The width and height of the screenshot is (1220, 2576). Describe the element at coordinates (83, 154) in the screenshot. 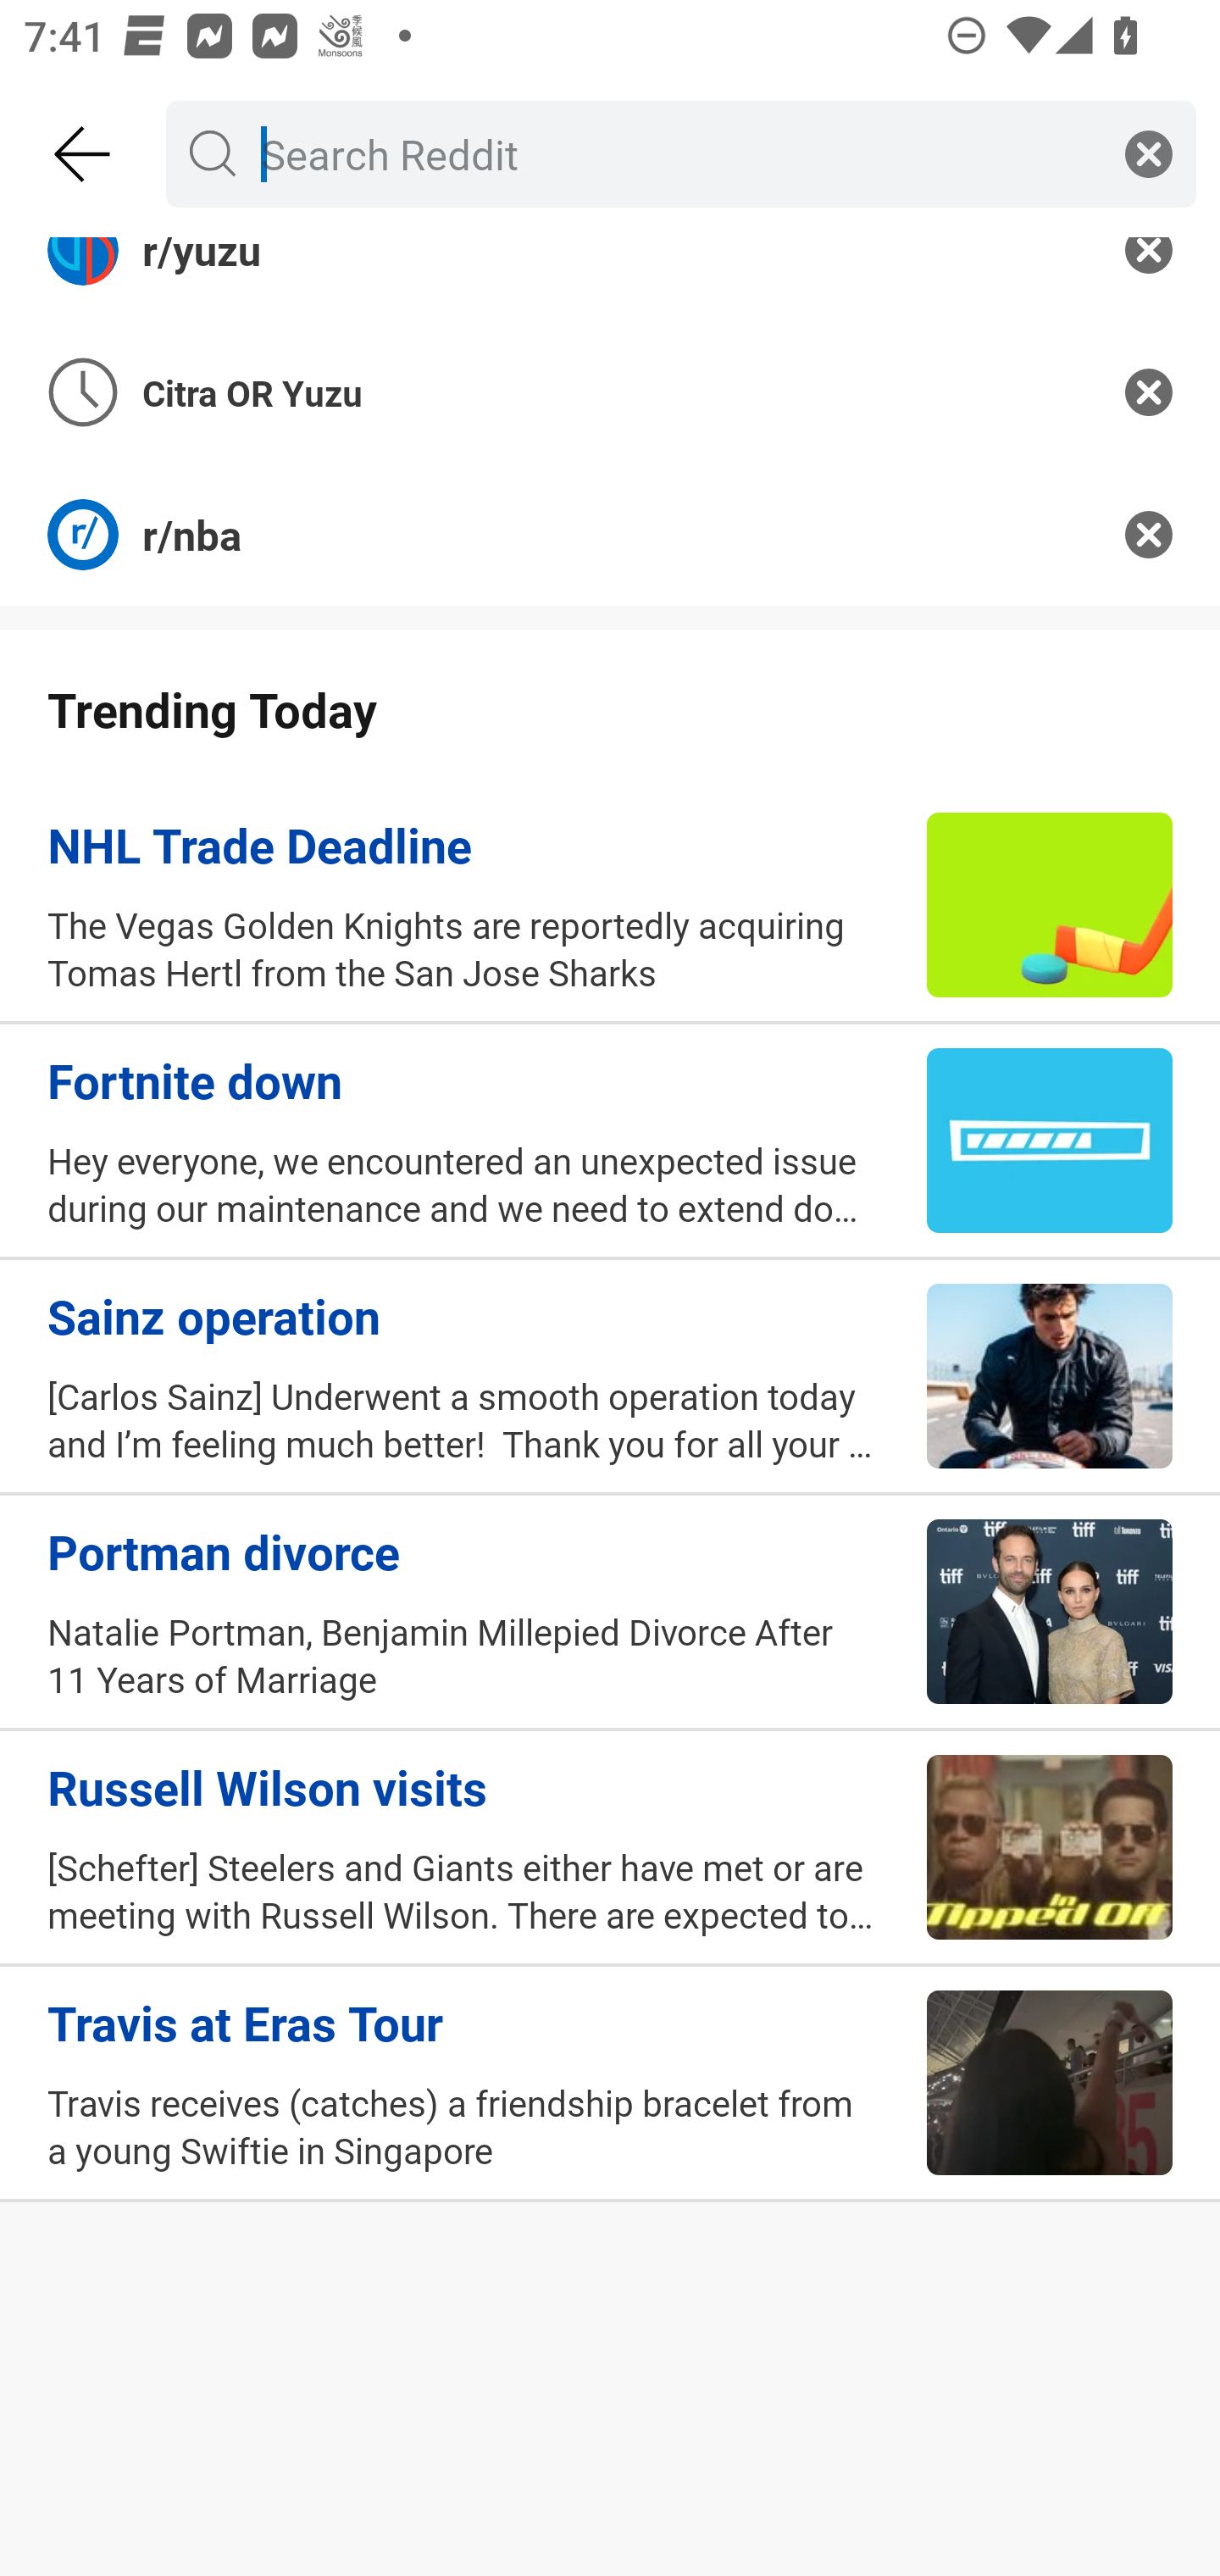

I see `Back` at that location.